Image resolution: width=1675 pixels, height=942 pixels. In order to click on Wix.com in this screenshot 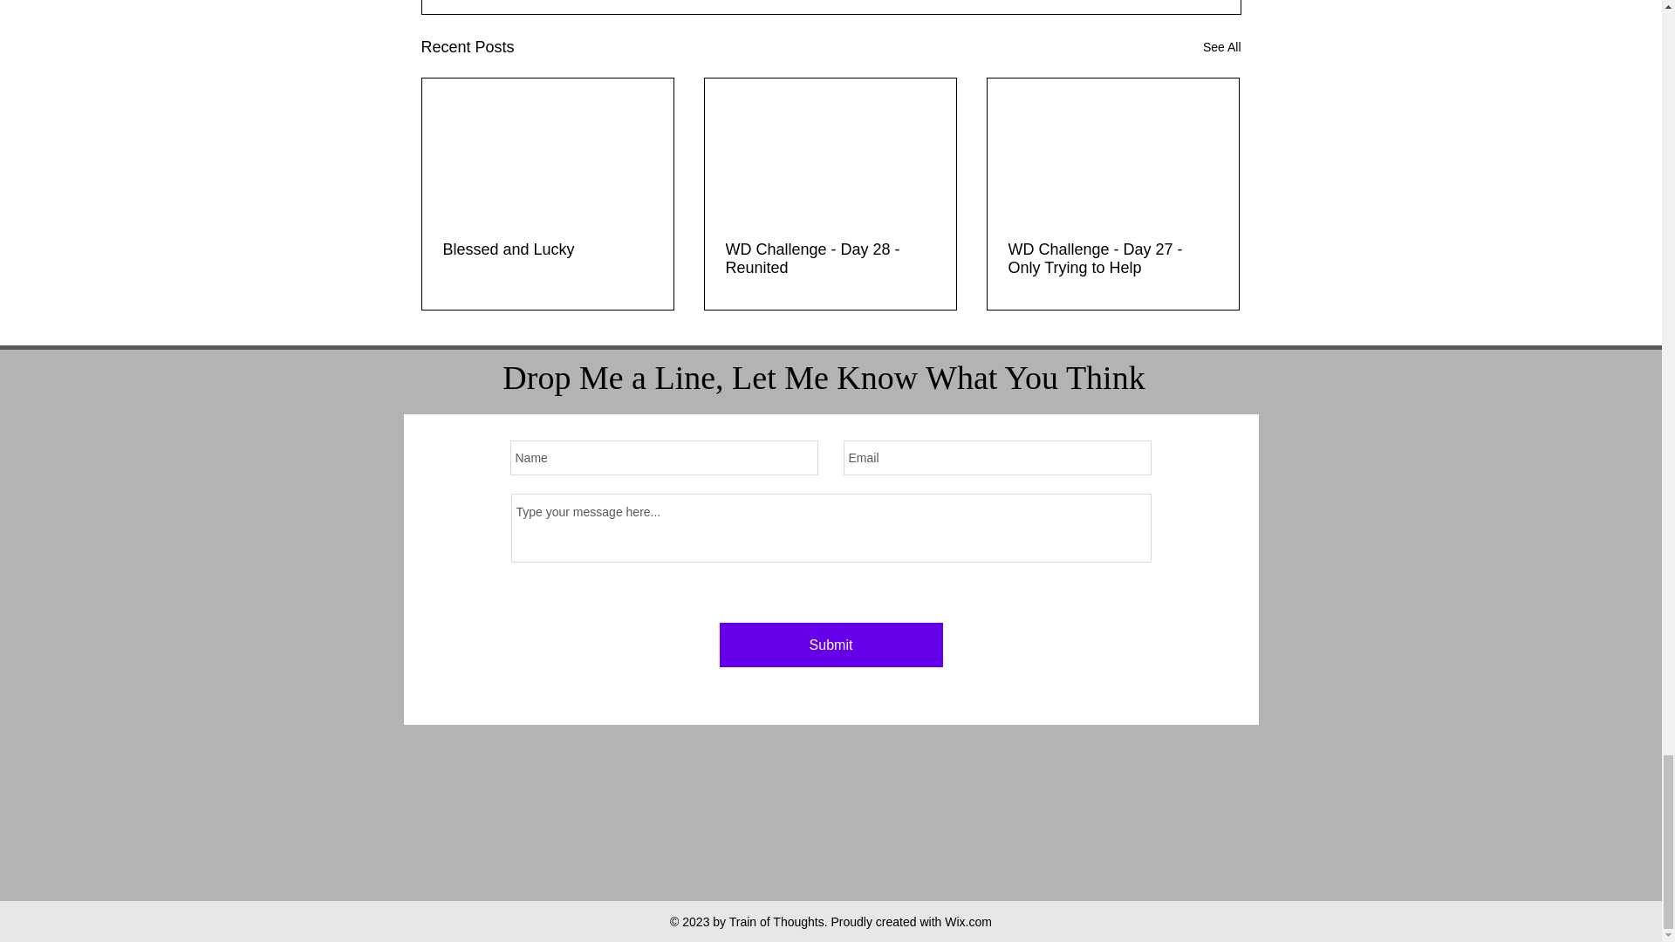, I will do `click(967, 921)`.